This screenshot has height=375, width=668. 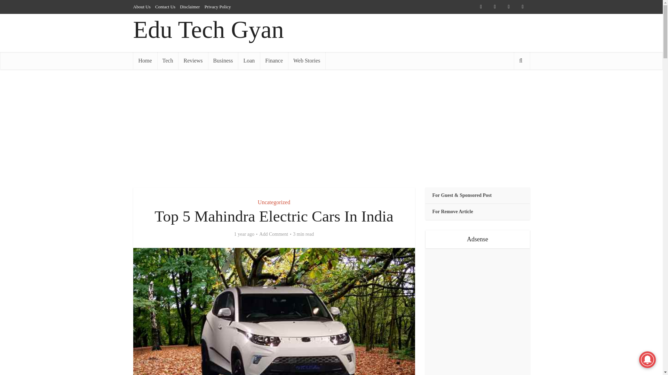 What do you see at coordinates (168, 60) in the screenshot?
I see `Tech` at bounding box center [168, 60].